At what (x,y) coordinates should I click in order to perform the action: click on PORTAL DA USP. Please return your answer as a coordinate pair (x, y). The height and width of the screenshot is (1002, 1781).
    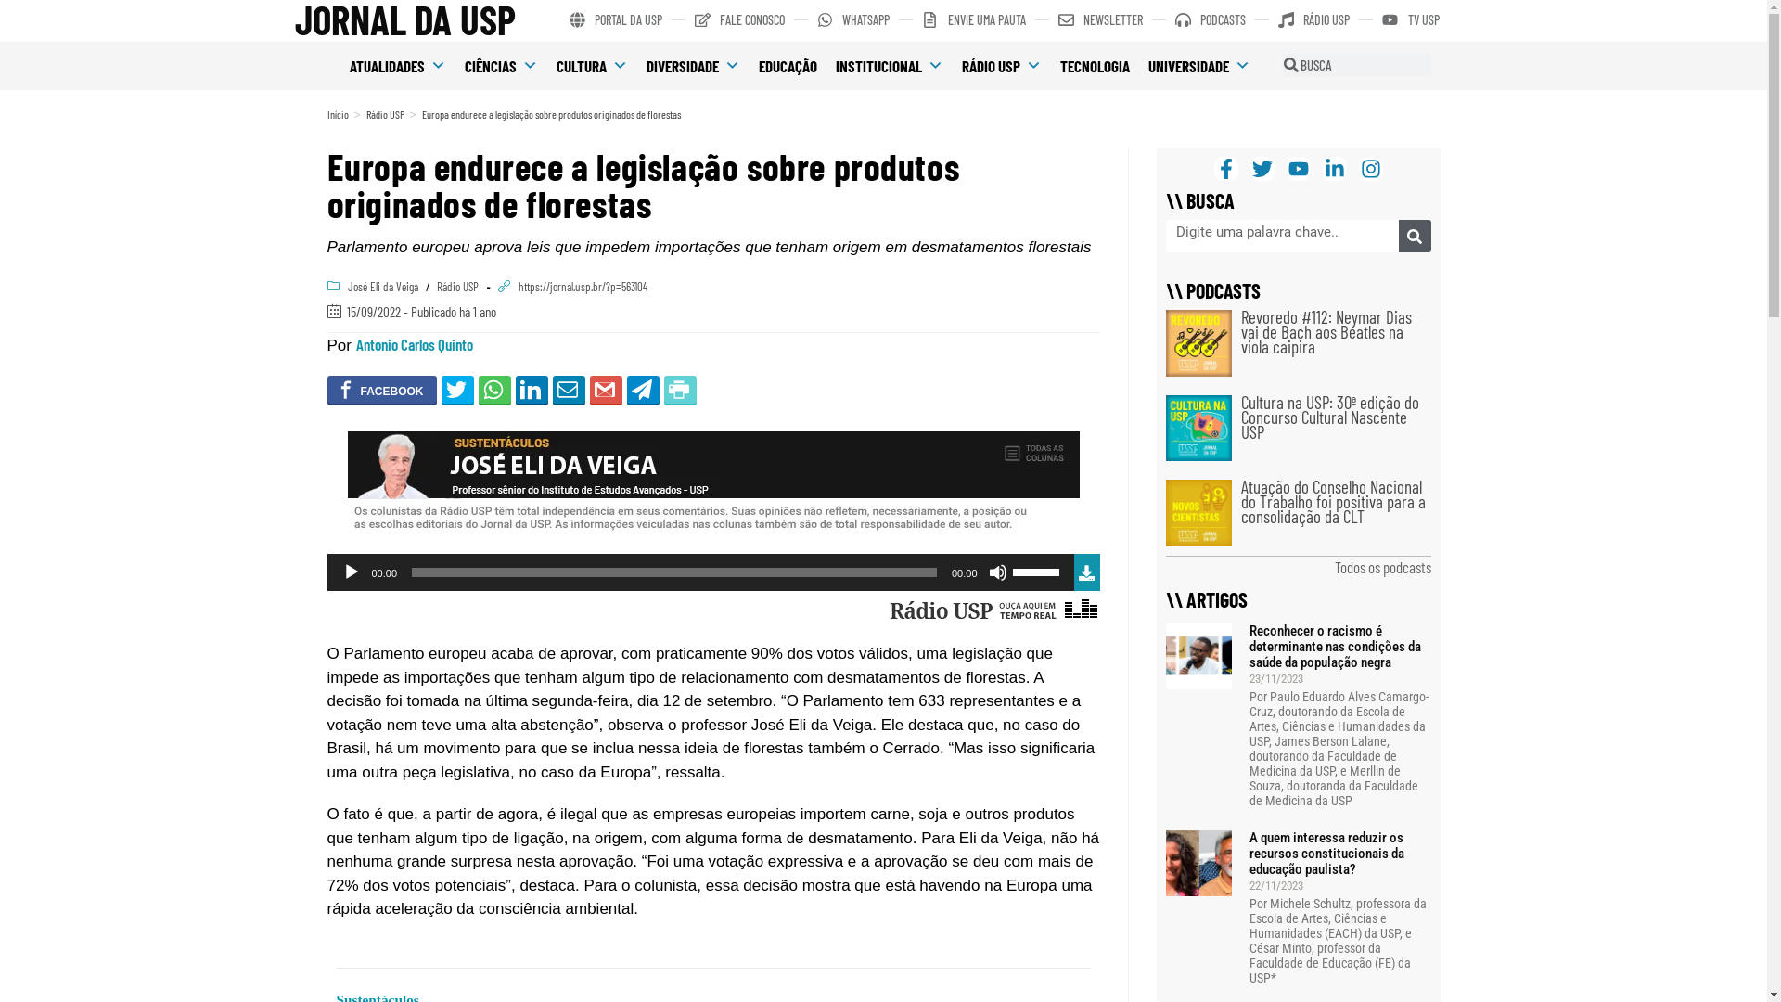
    Looking at the image, I should click on (616, 20).